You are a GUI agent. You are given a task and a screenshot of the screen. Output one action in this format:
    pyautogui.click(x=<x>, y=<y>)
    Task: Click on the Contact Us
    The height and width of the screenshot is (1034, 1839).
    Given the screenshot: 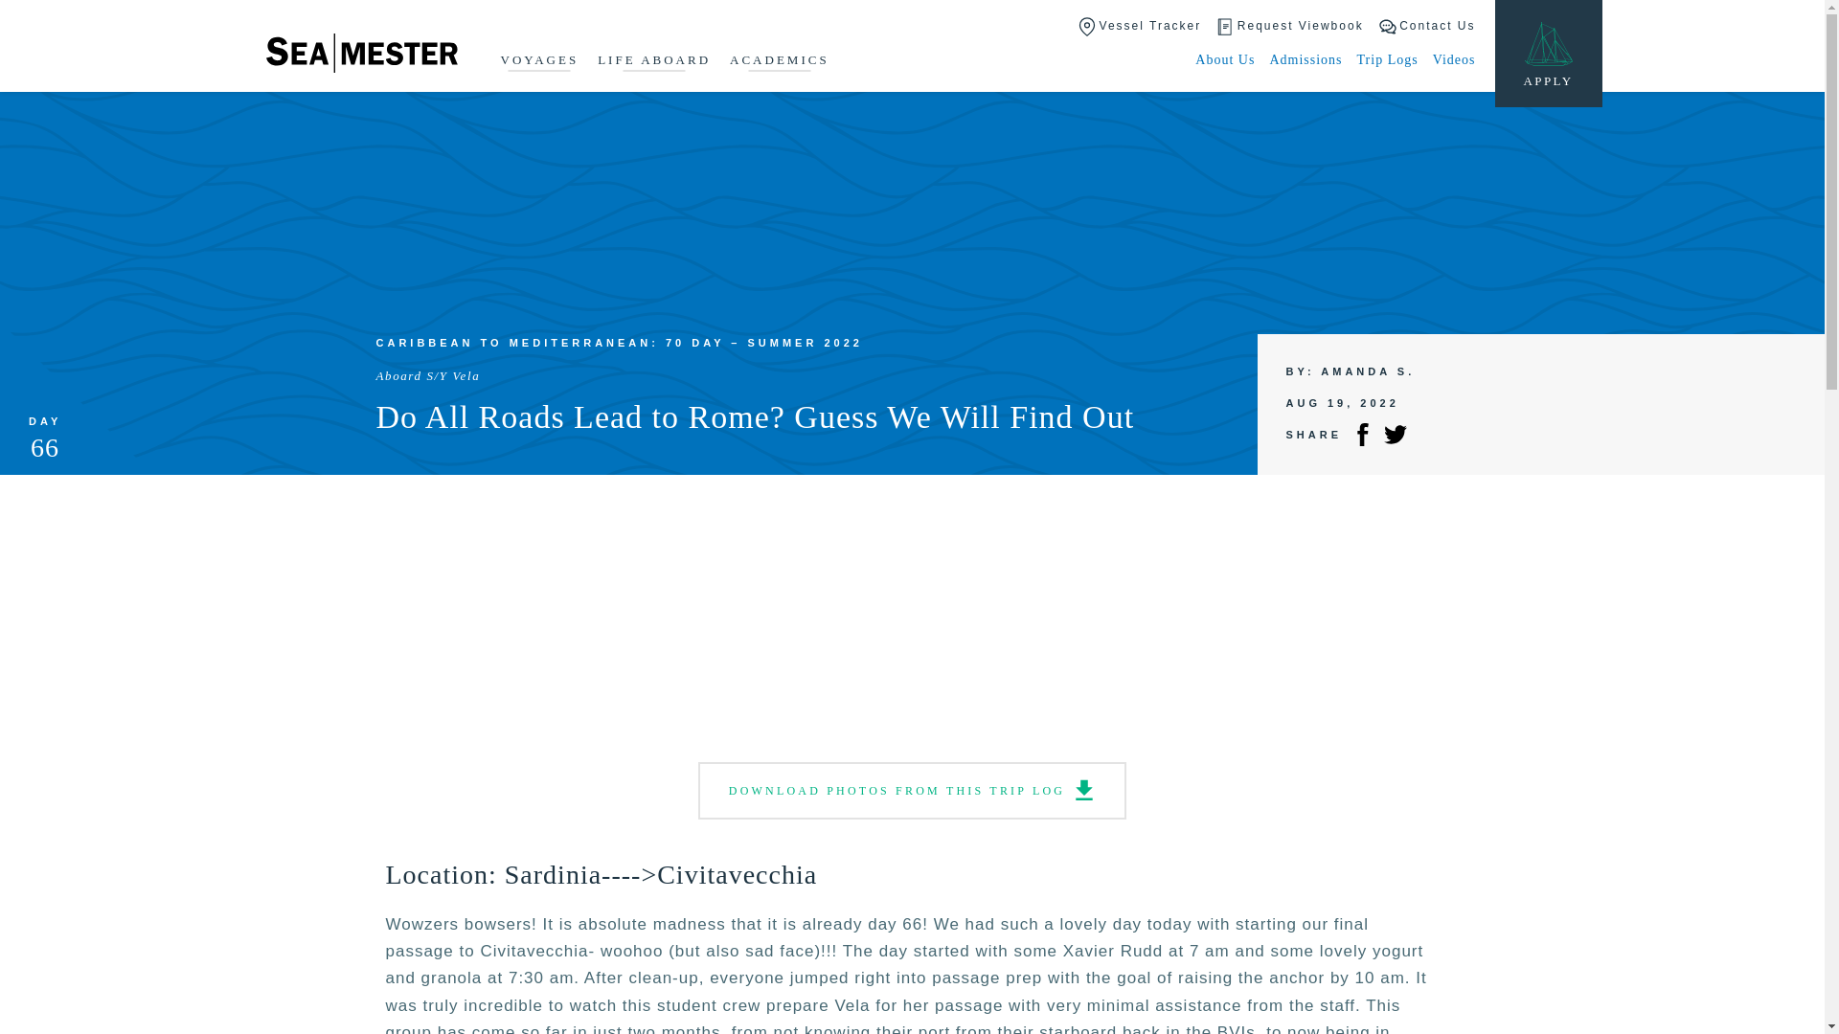 What is the action you would take?
    pyautogui.click(x=1427, y=27)
    